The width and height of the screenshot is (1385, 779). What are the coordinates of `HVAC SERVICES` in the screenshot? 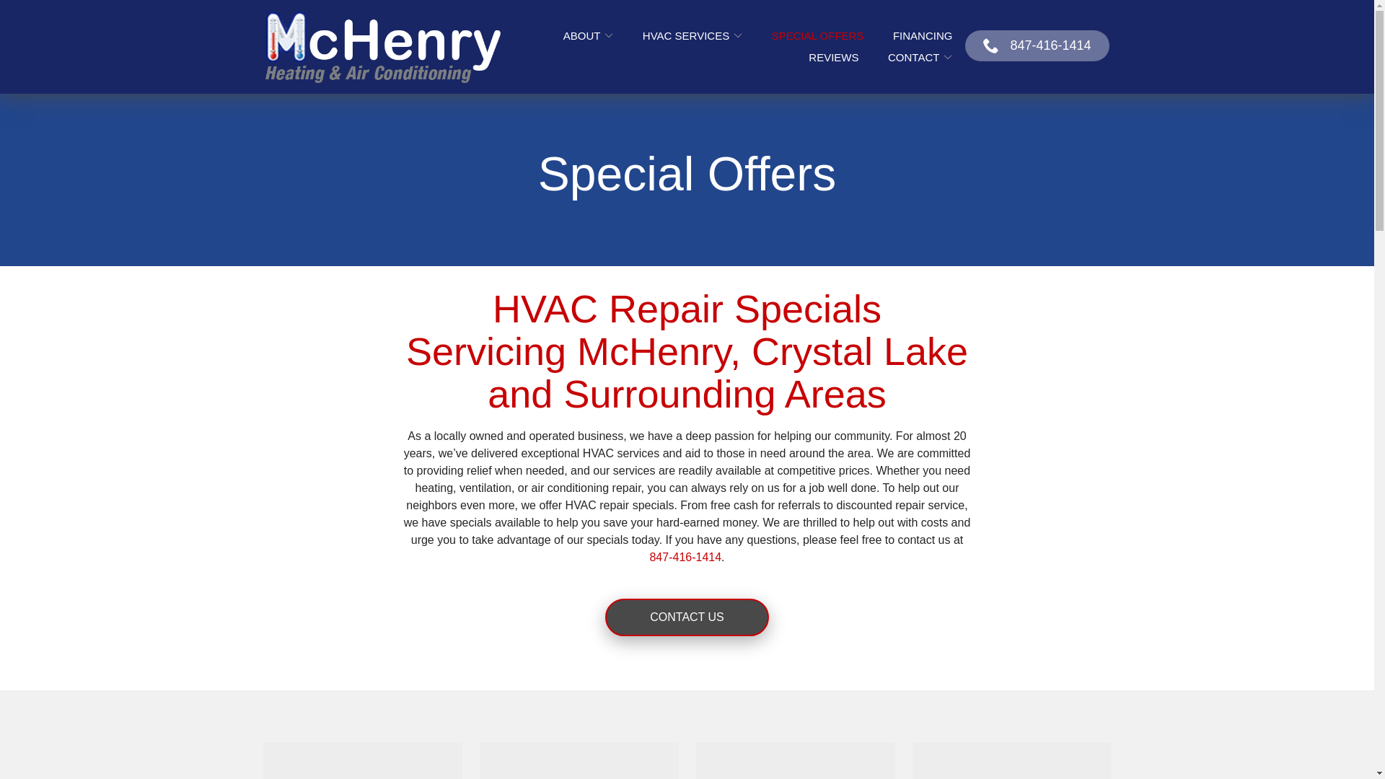 It's located at (692, 36).